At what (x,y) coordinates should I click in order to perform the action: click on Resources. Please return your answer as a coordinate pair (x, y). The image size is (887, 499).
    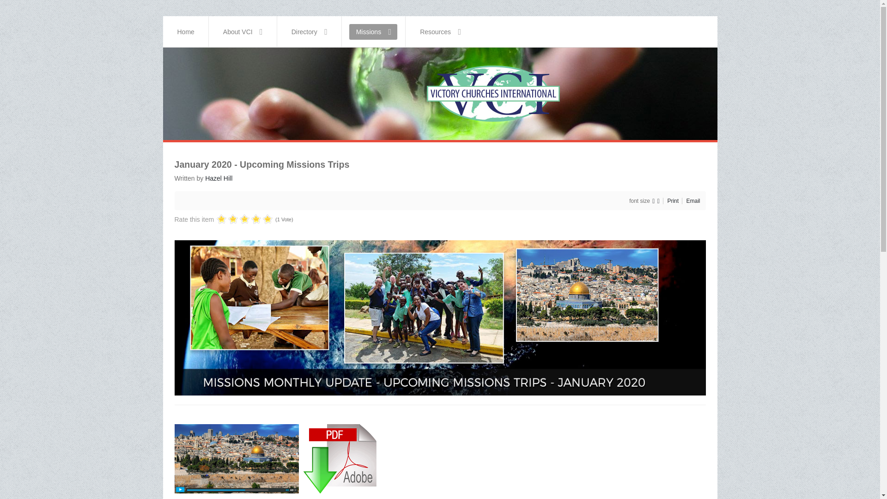
    Looking at the image, I should click on (440, 31).